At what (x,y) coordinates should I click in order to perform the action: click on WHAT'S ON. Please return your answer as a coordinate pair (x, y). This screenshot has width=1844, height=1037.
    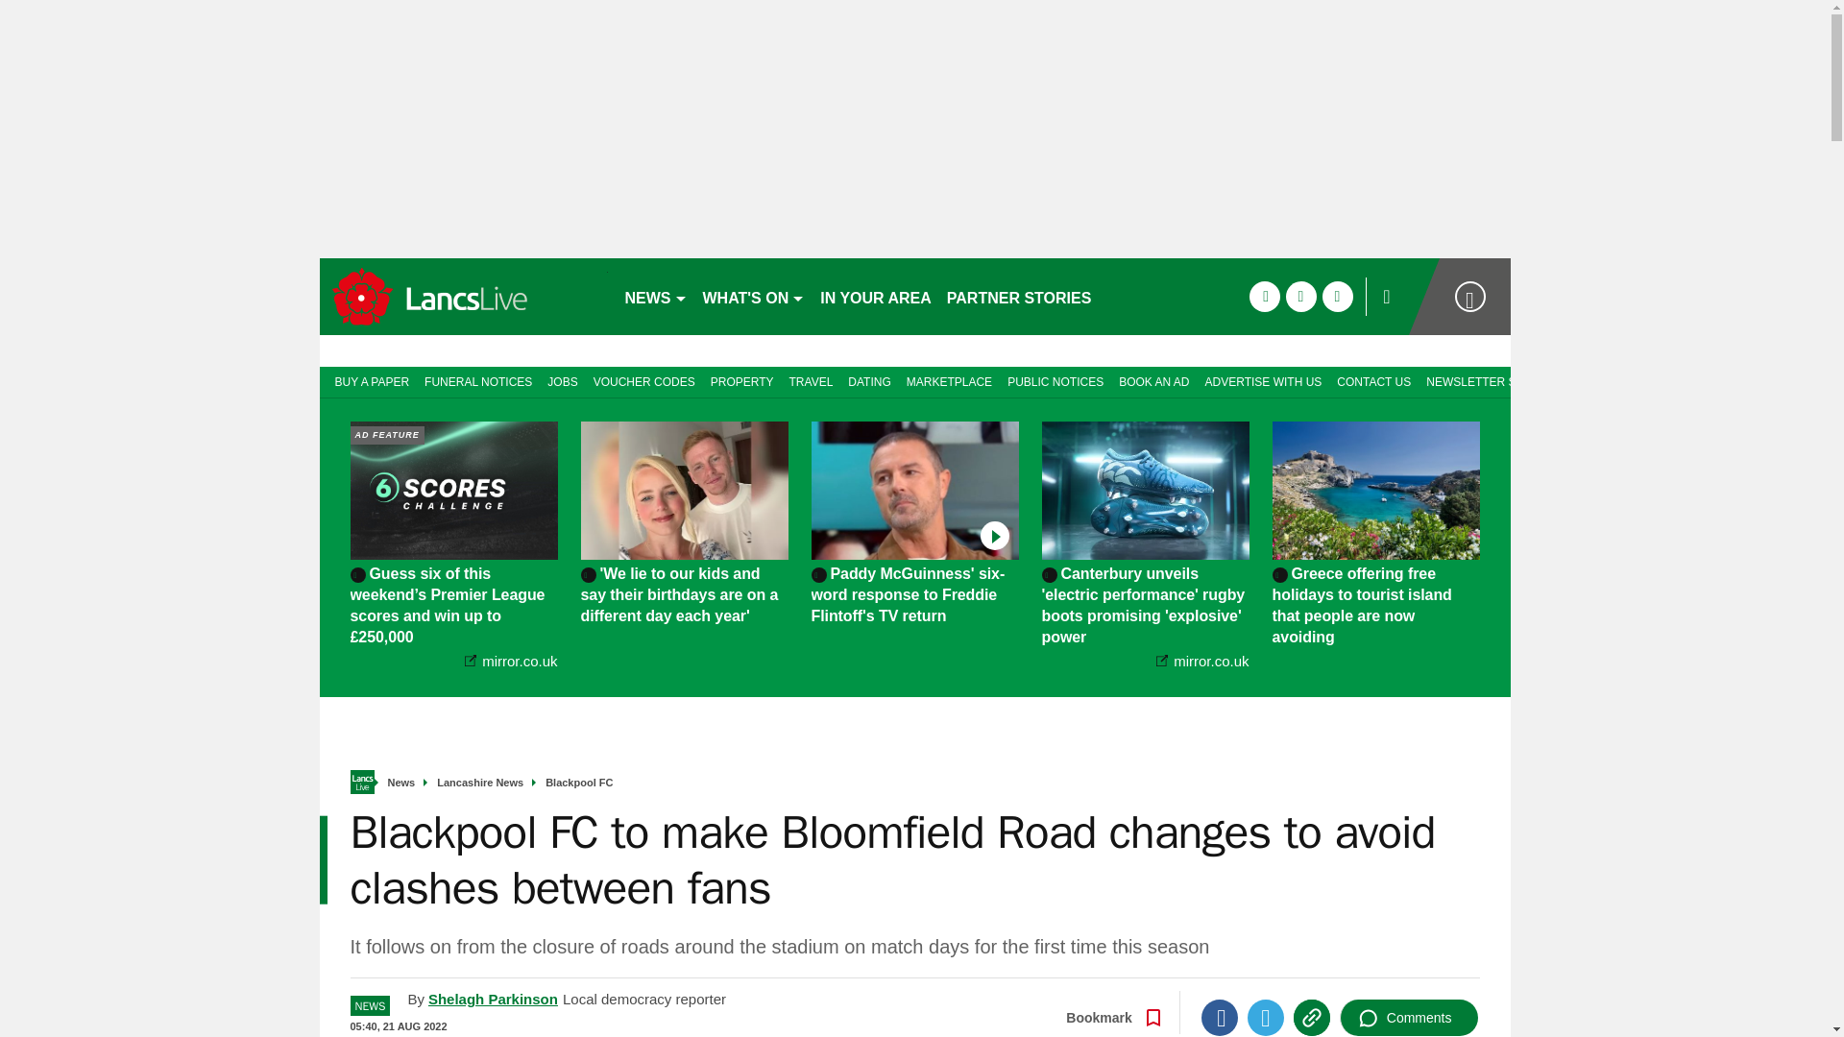
    Looking at the image, I should click on (753, 296).